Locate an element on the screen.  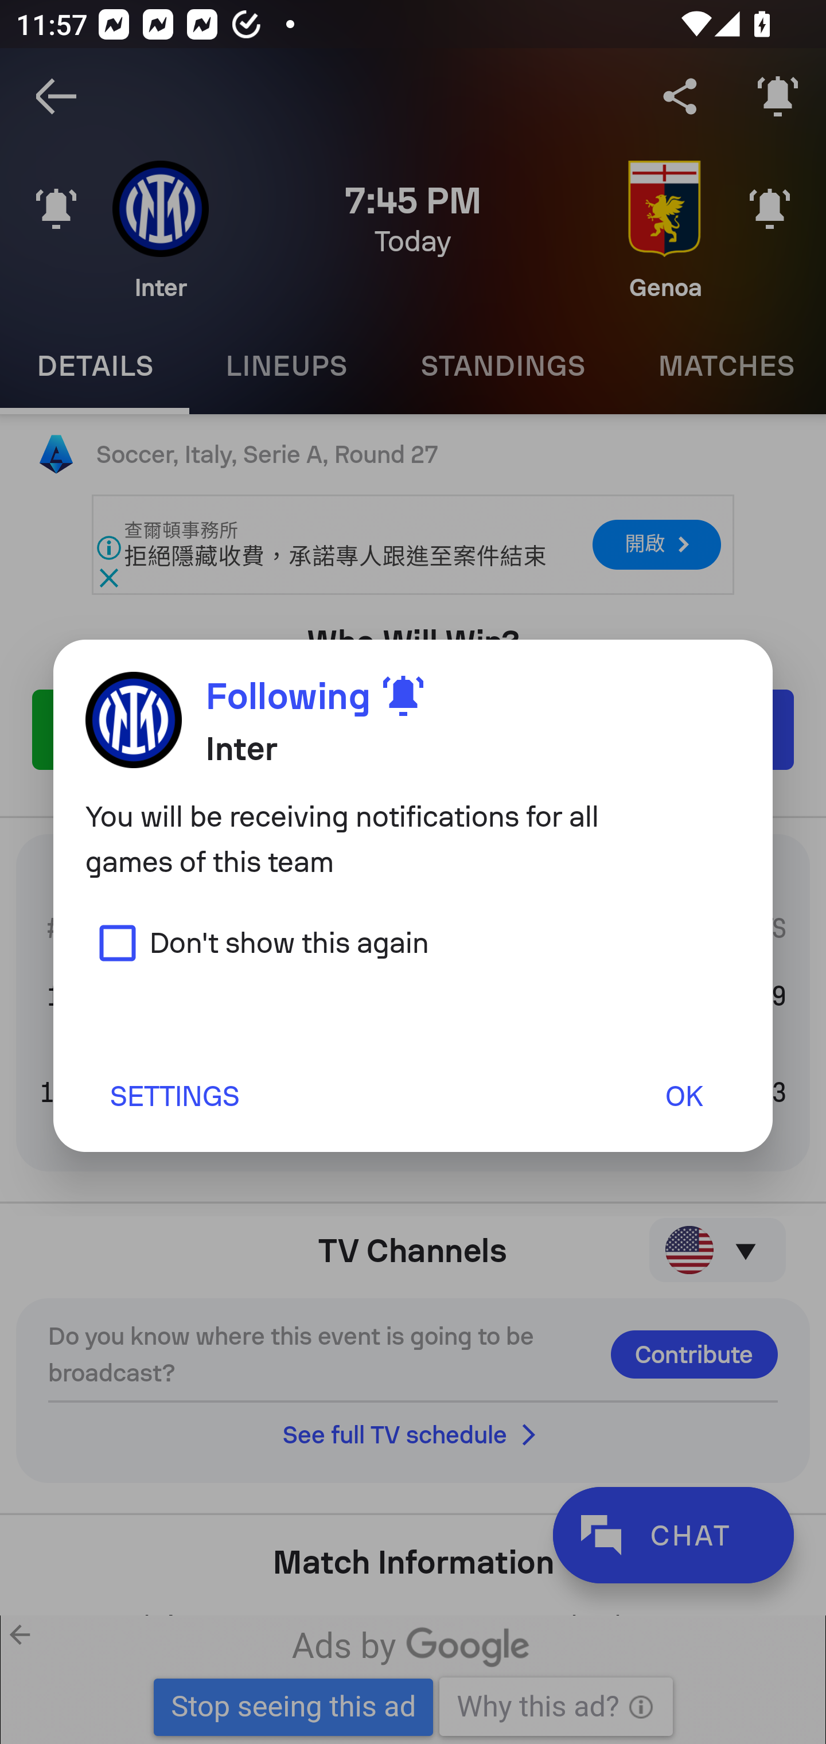
SETTINGS is located at coordinates (174, 1096).